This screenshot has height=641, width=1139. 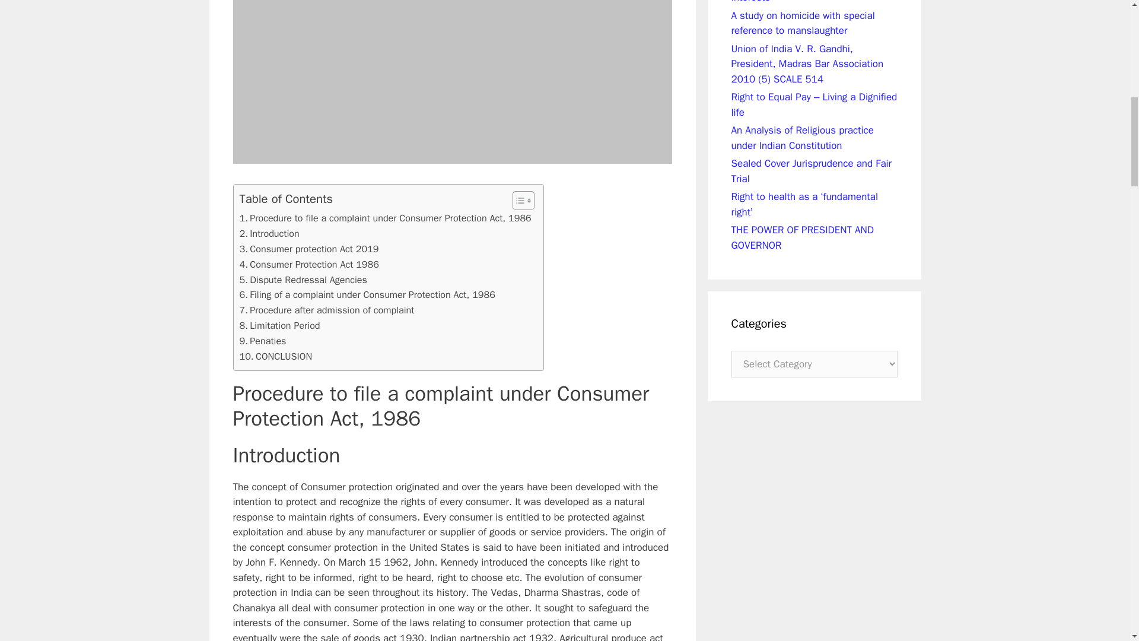 I want to click on Introduction, so click(x=269, y=234).